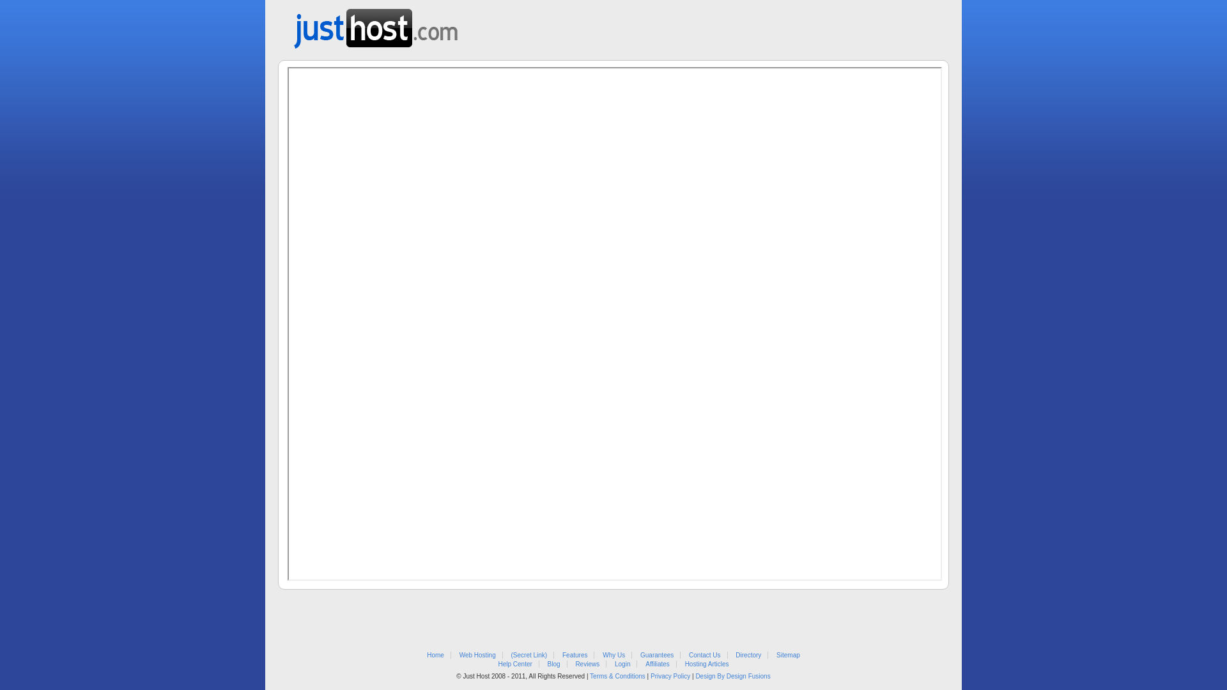 The height and width of the screenshot is (690, 1227). I want to click on Web Hosting, so click(478, 655).